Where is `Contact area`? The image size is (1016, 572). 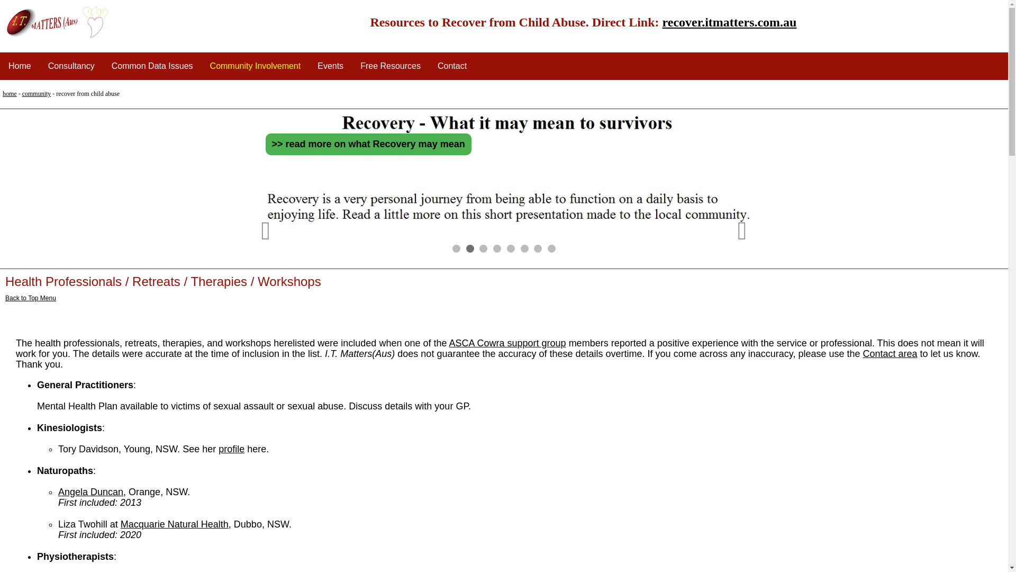 Contact area is located at coordinates (890, 354).